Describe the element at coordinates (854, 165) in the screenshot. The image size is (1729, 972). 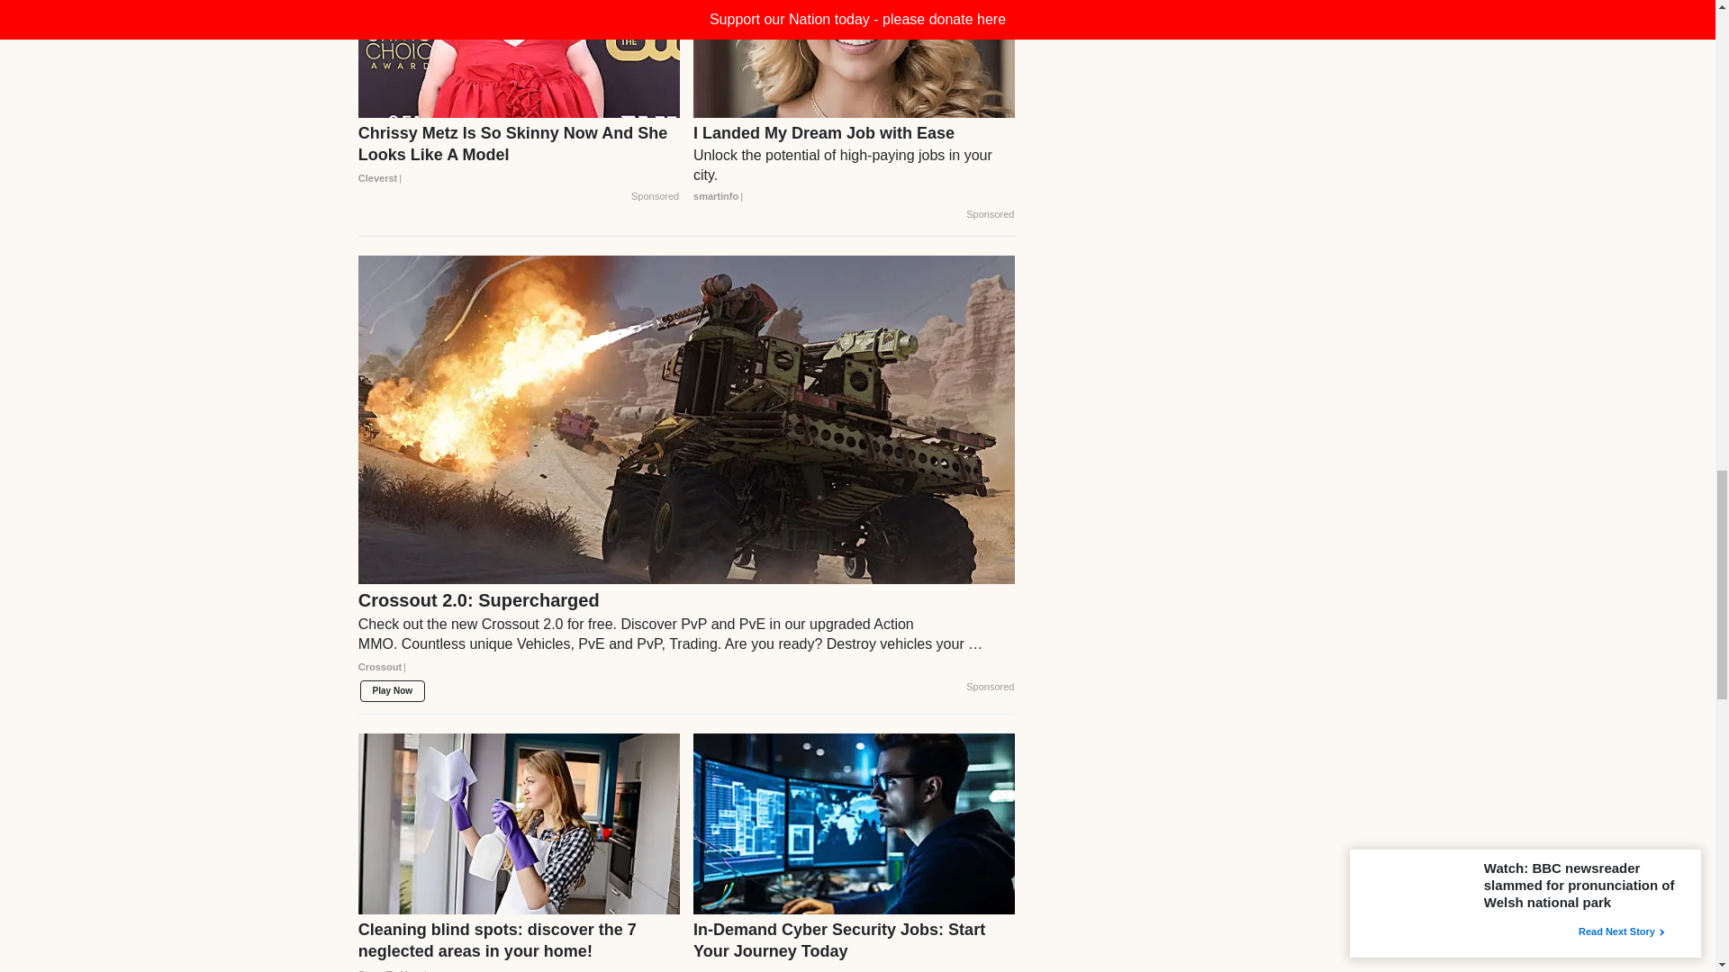
I see `I Landed My Dream Job with Ease` at that location.